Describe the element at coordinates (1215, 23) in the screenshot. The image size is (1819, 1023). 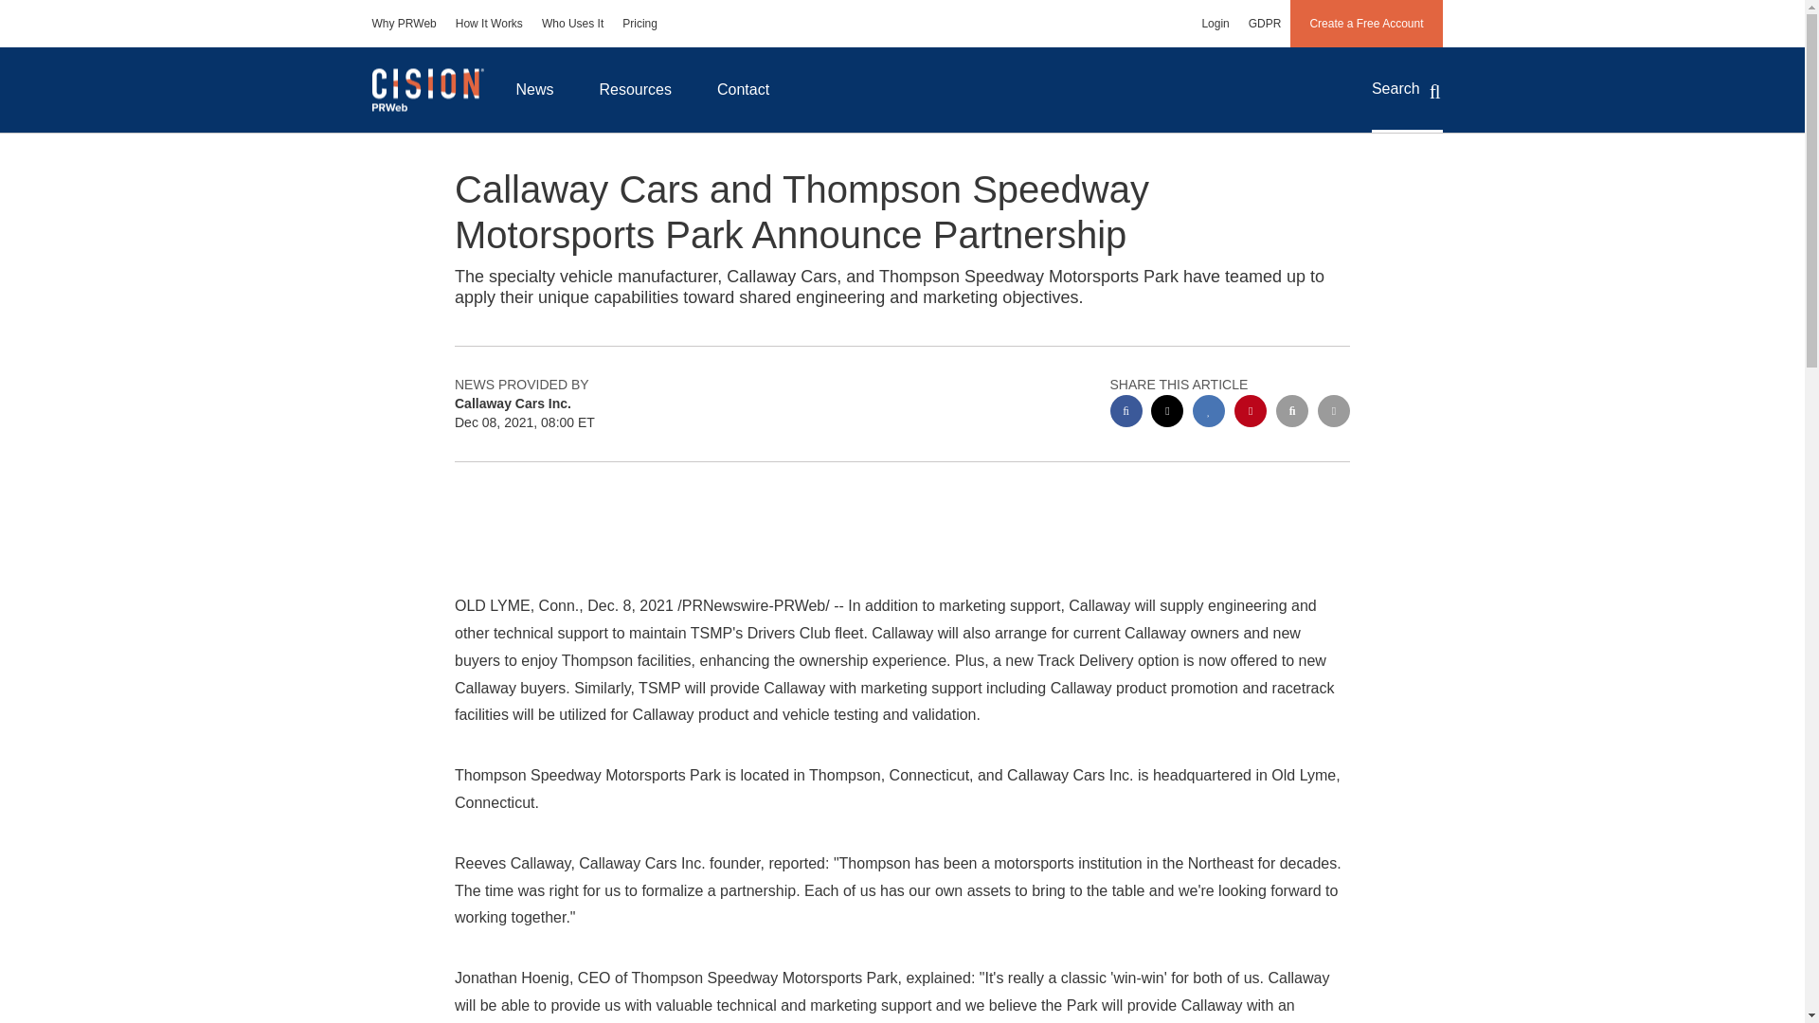
I see `Login` at that location.